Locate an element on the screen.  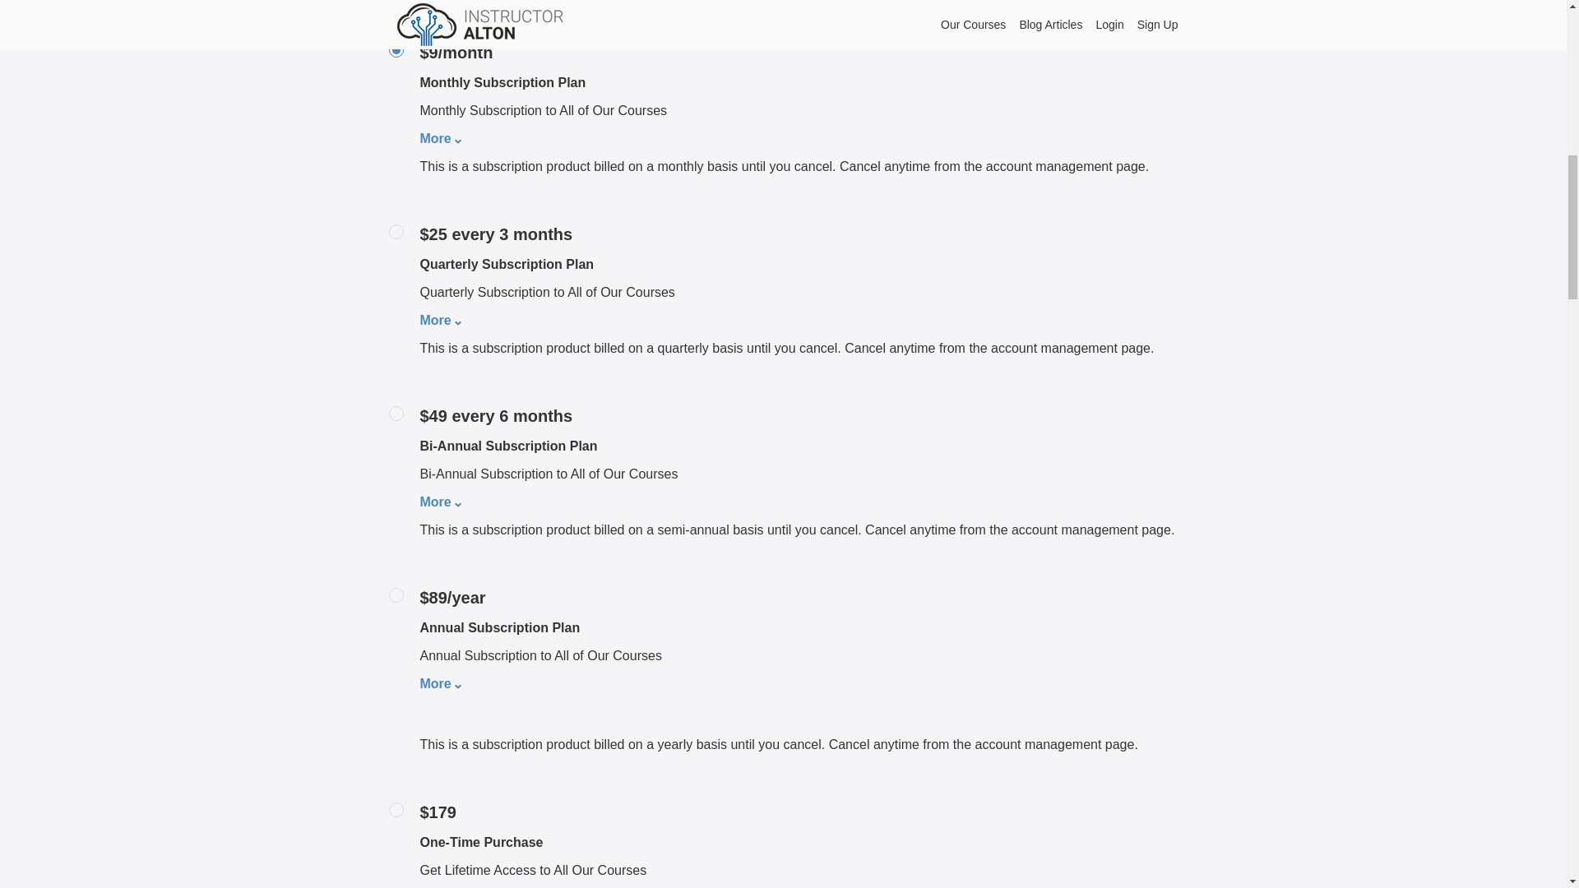
More is located at coordinates (437, 502).